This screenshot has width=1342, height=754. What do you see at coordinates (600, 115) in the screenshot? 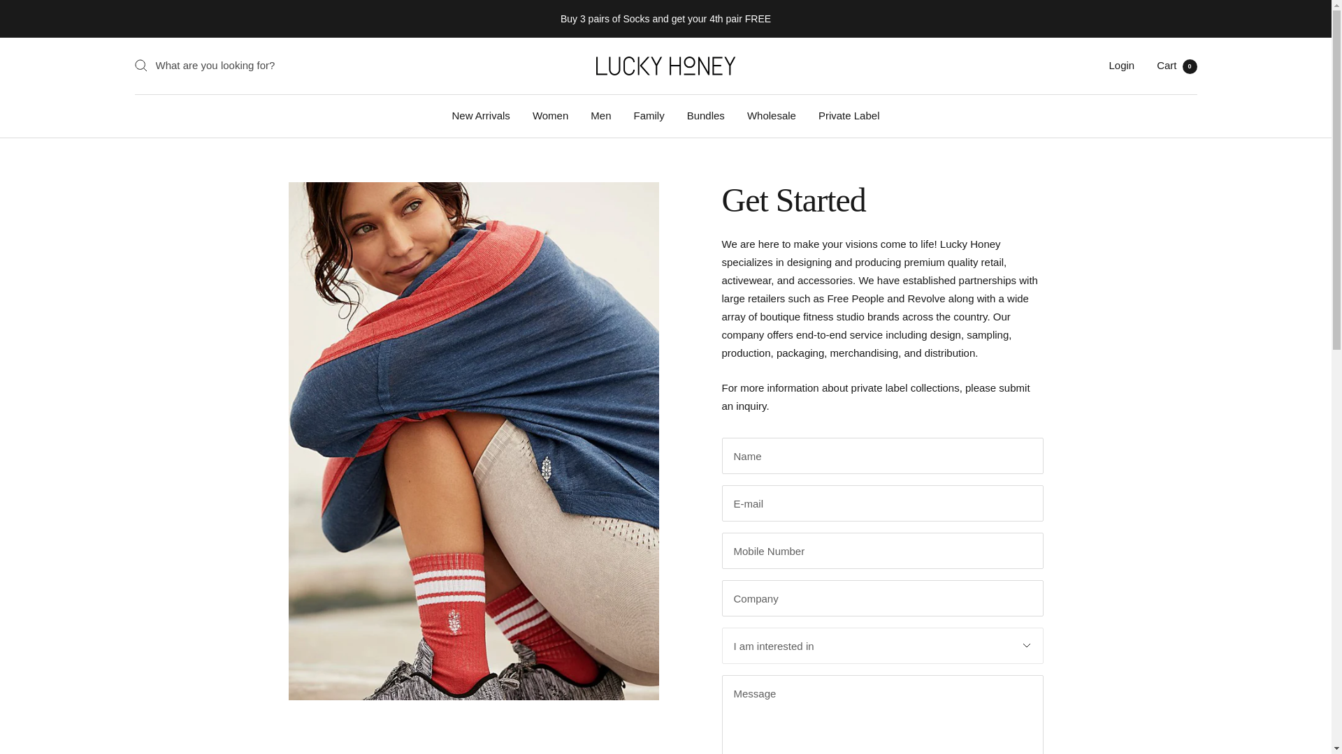
I see `Men` at bounding box center [600, 115].